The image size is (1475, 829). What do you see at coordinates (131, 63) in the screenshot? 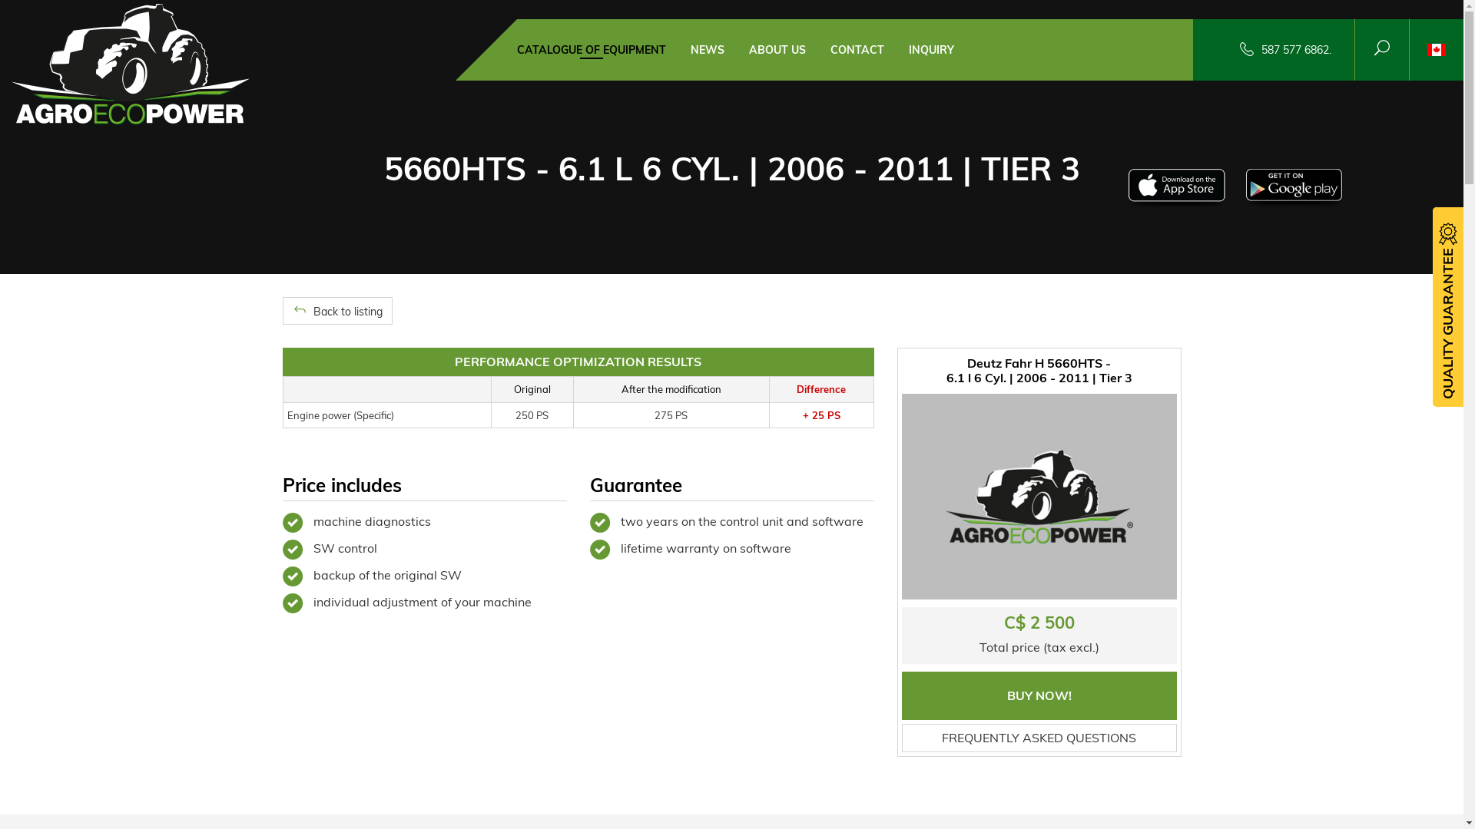
I see `AgroEcoPower` at bounding box center [131, 63].